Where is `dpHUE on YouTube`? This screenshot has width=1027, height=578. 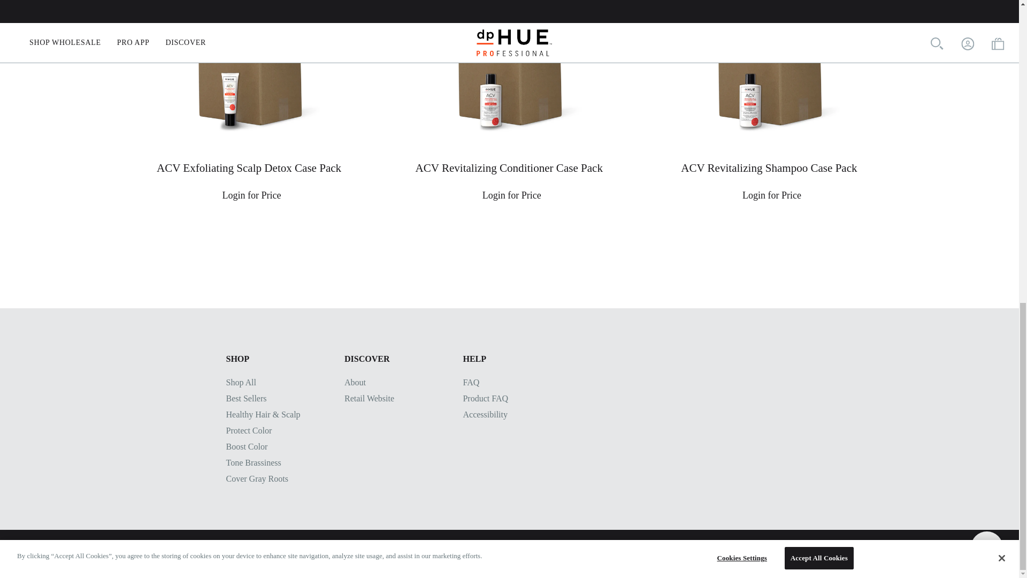
dpHUE on YouTube is located at coordinates (287, 553).